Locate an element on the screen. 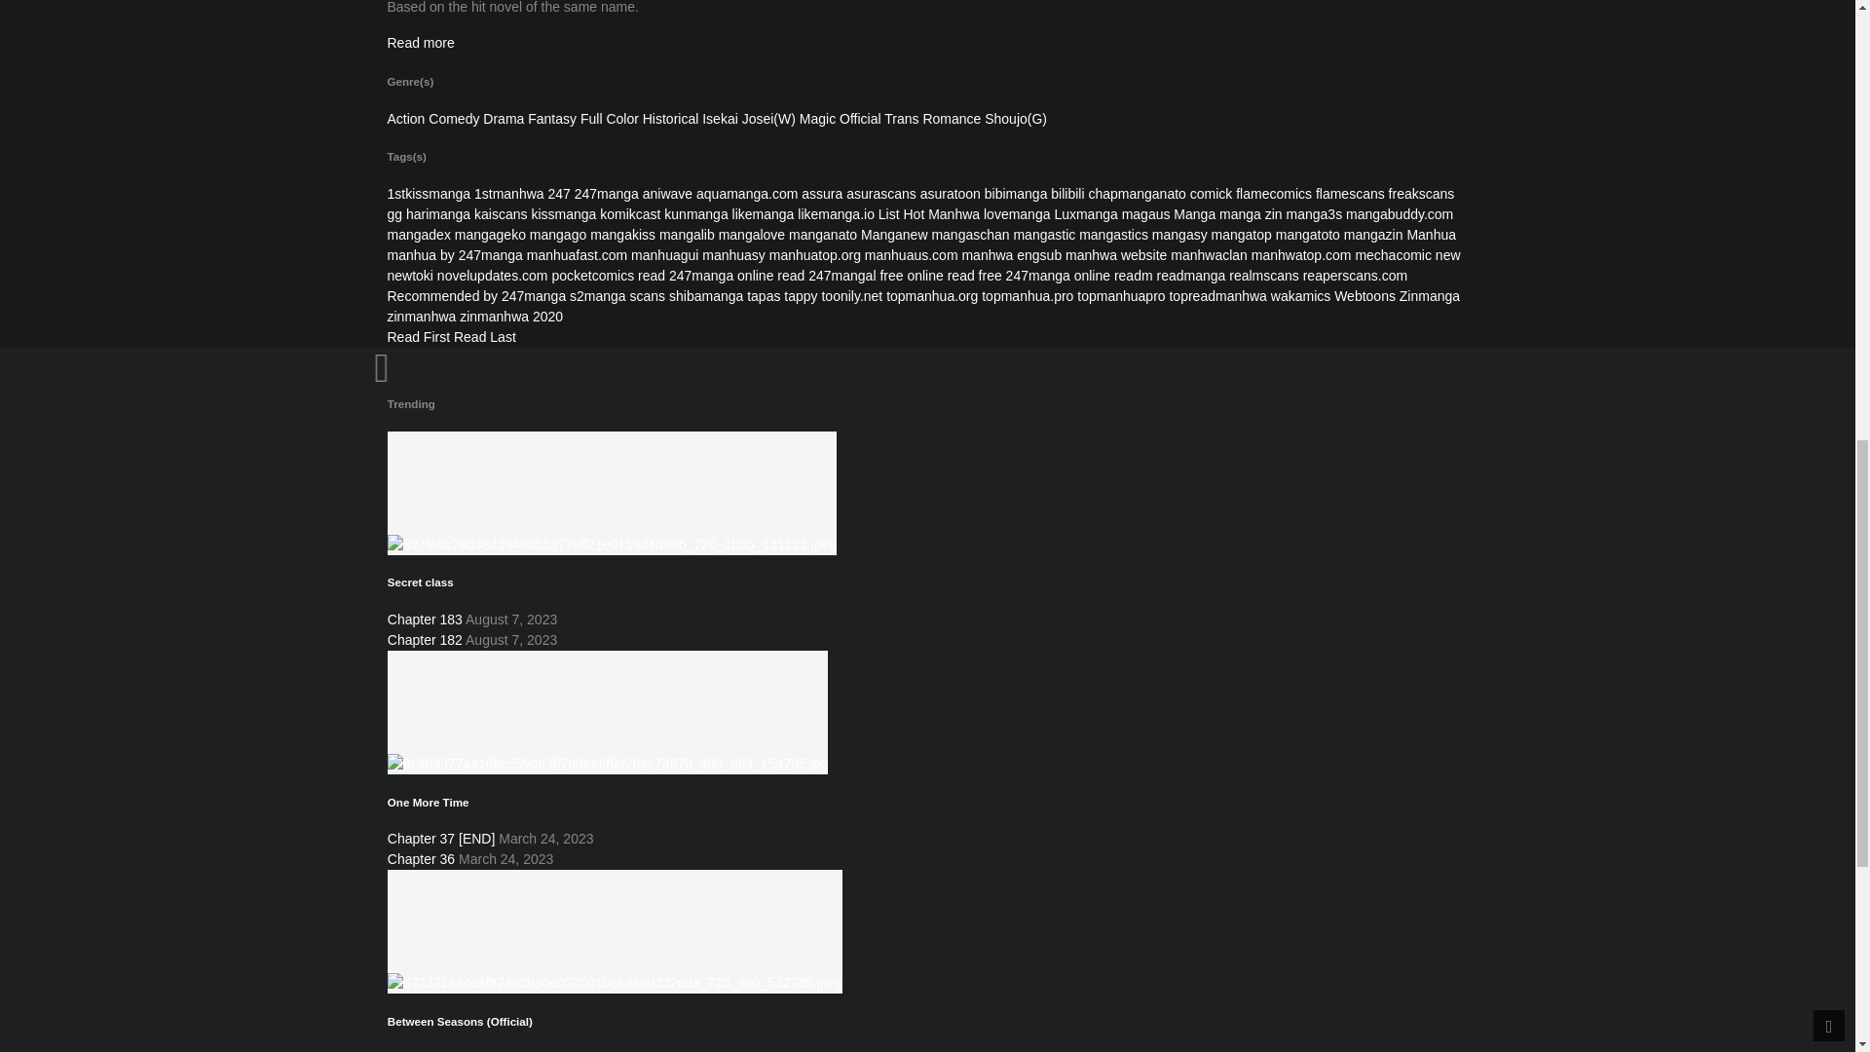 This screenshot has width=1870, height=1052. Comedy is located at coordinates (453, 119).